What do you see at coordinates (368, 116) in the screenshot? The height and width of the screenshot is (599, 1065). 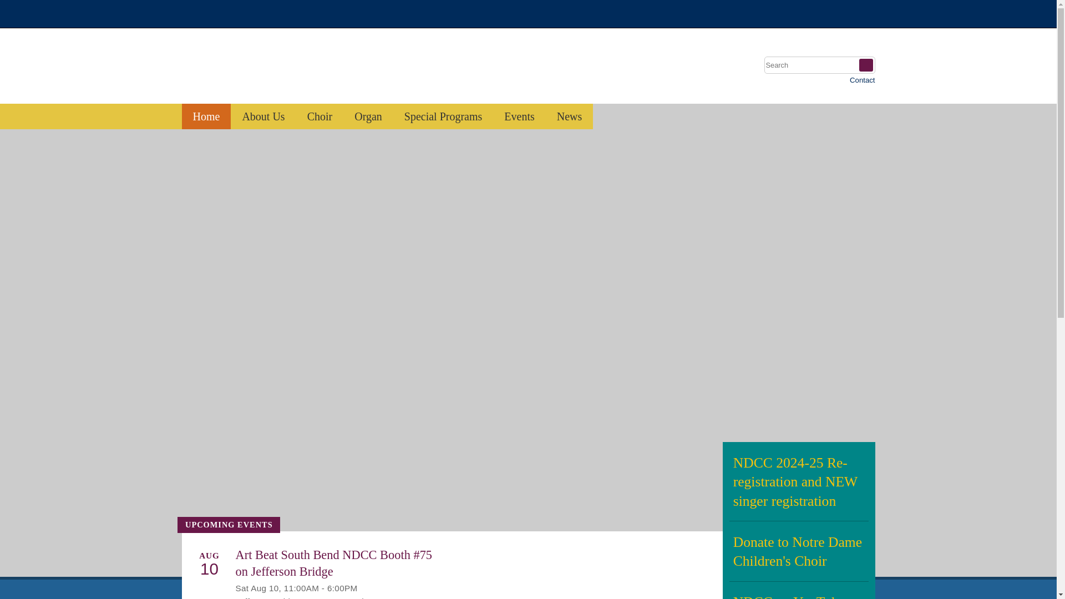 I see `Organ` at bounding box center [368, 116].